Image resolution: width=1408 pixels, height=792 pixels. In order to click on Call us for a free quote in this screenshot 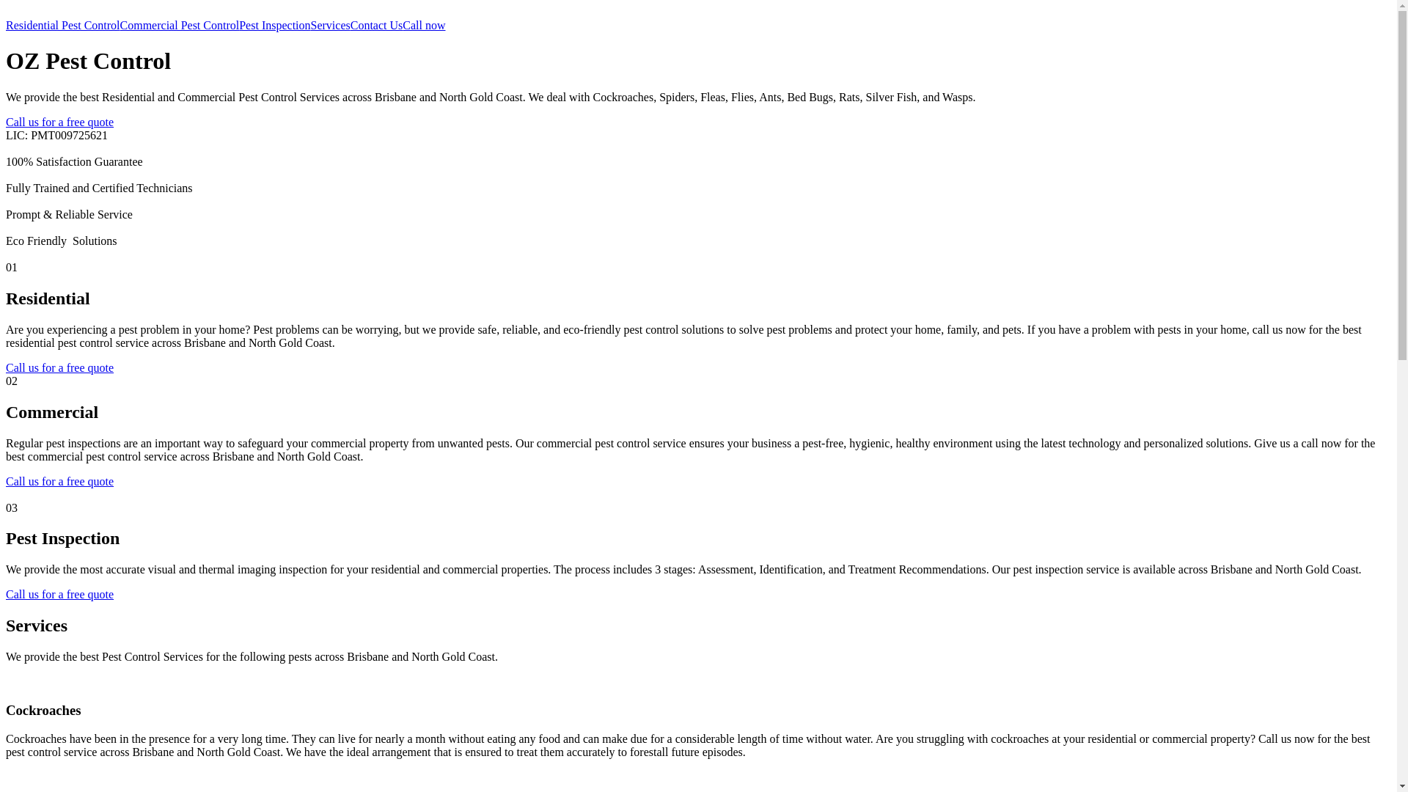, I will do `click(60, 368)`.